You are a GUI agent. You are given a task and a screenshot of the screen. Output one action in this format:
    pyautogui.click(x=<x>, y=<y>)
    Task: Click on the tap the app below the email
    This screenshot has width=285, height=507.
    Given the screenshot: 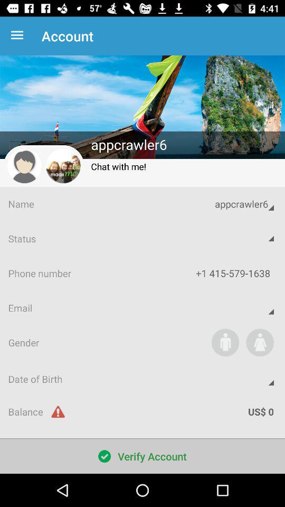 What is the action you would take?
    pyautogui.click(x=225, y=342)
    